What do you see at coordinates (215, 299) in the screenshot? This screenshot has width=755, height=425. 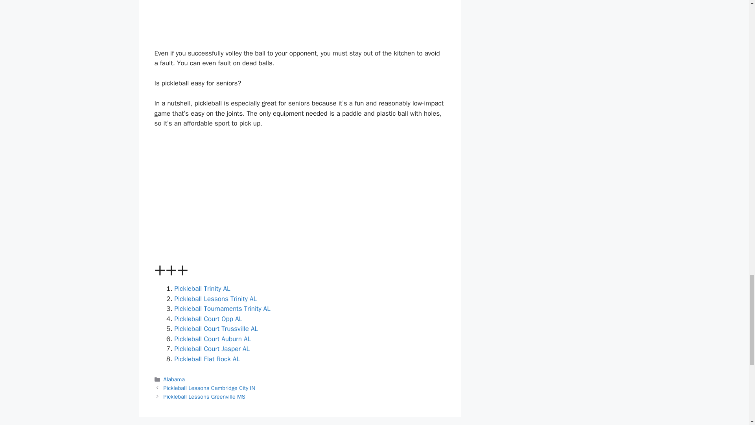 I see `Pickleball Lessons Trinity AL` at bounding box center [215, 299].